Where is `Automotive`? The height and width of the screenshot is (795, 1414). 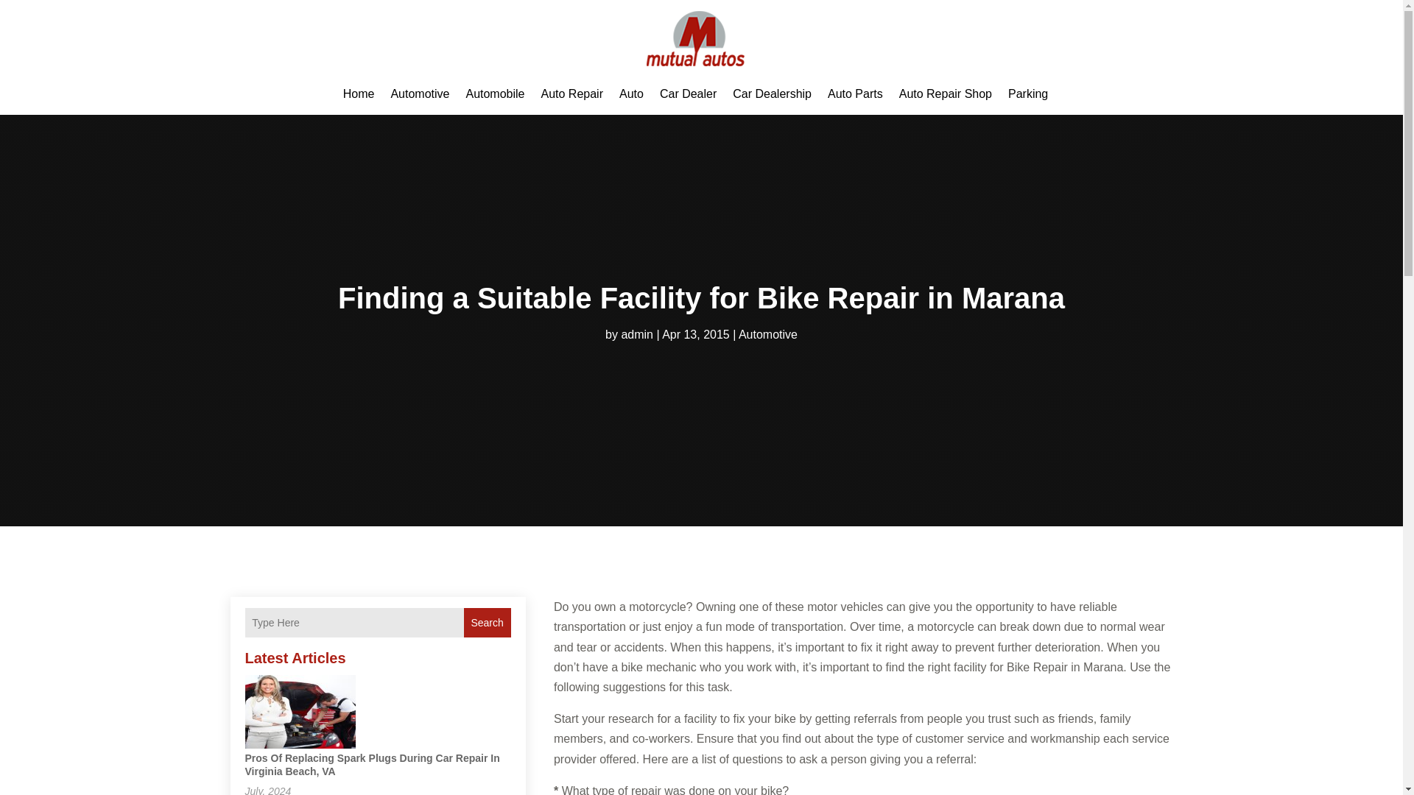
Automotive is located at coordinates (767, 334).